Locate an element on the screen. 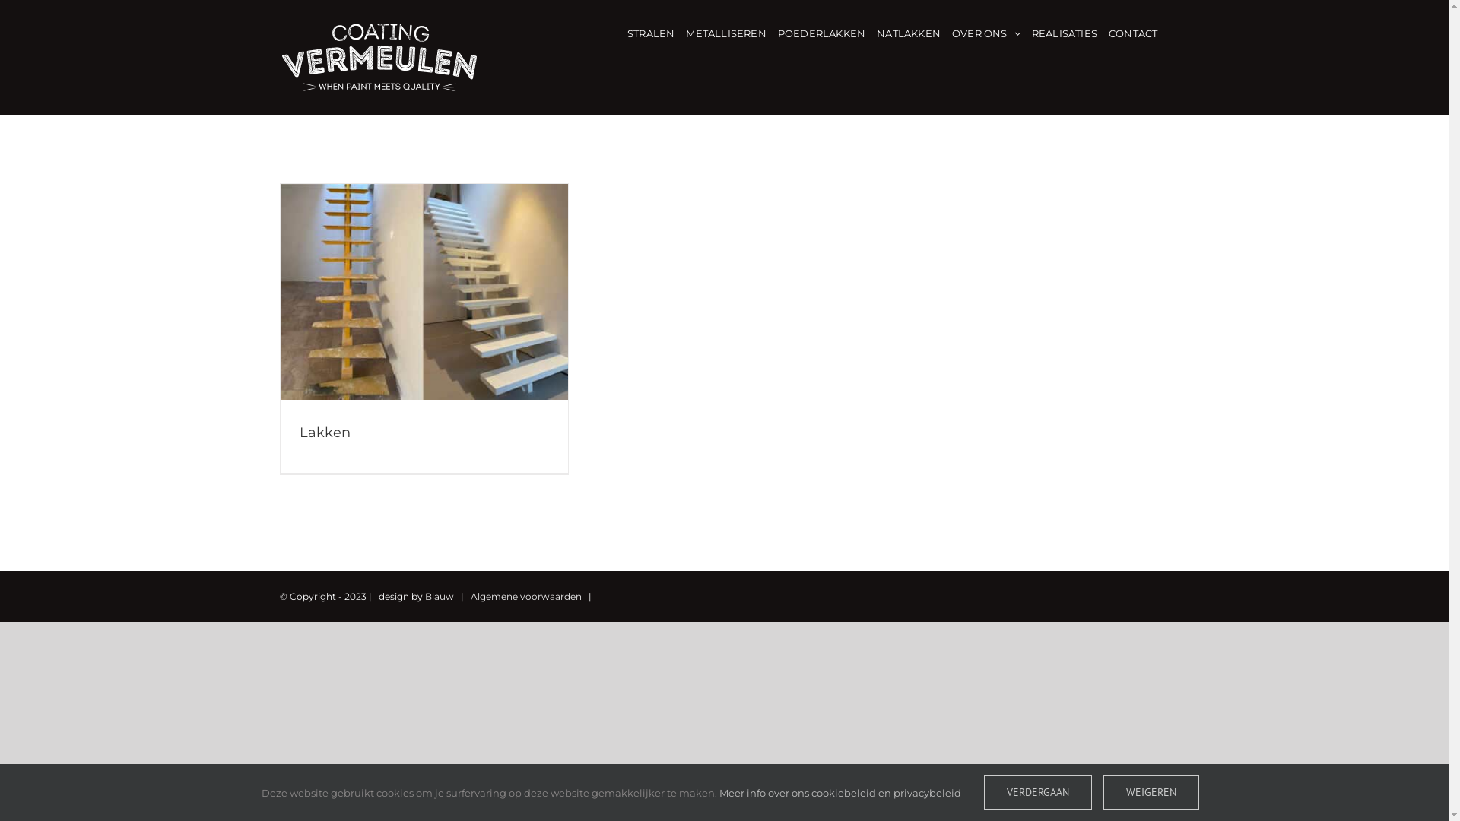  METALLISEREN is located at coordinates (725, 32).